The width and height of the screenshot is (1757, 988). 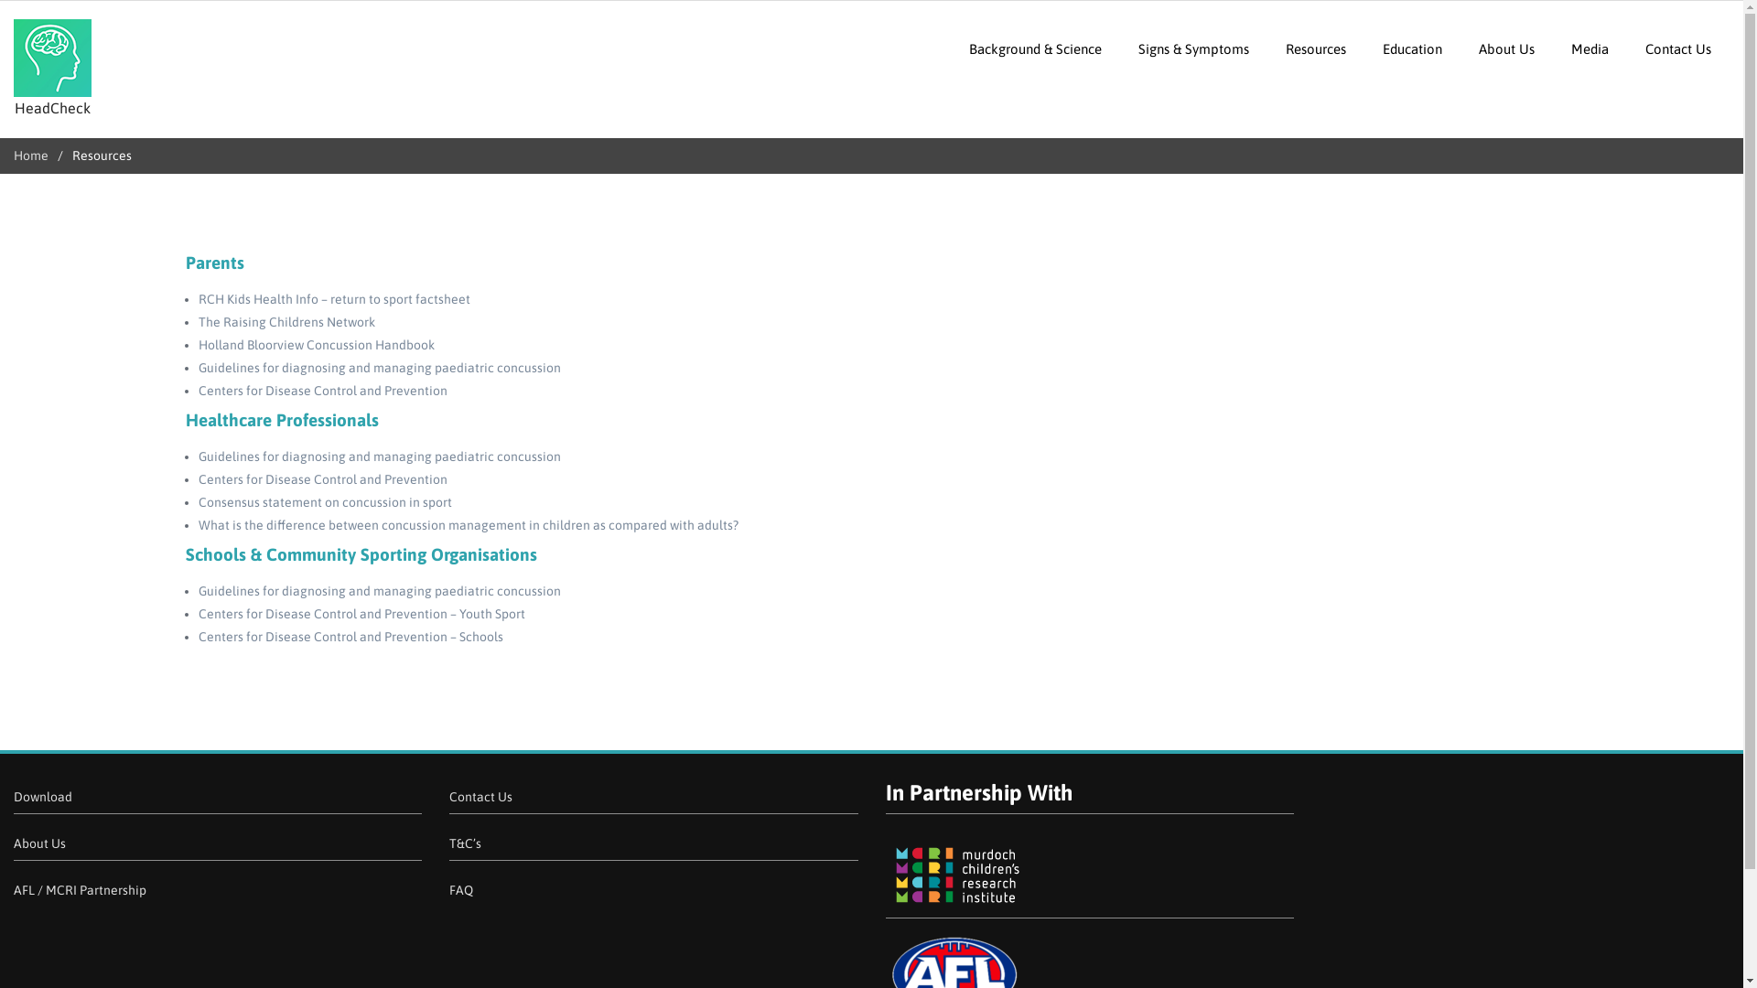 I want to click on Guidelines for diagnosing and managing paediatric concussion, so click(x=379, y=591).